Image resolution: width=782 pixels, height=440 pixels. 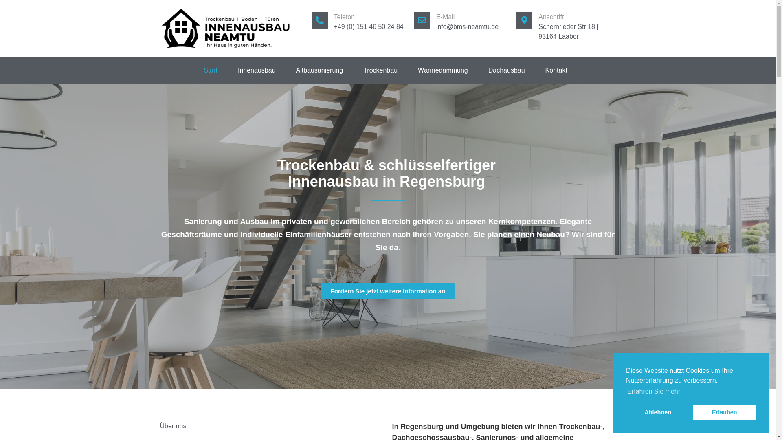 I want to click on Ablehnen, so click(x=658, y=412).